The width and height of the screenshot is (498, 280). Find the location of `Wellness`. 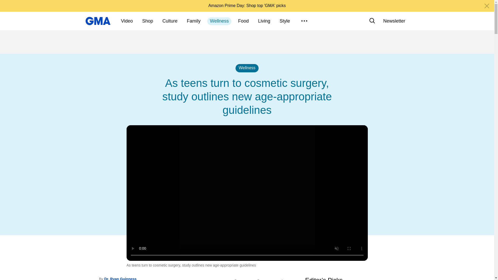

Wellness is located at coordinates (247, 68).